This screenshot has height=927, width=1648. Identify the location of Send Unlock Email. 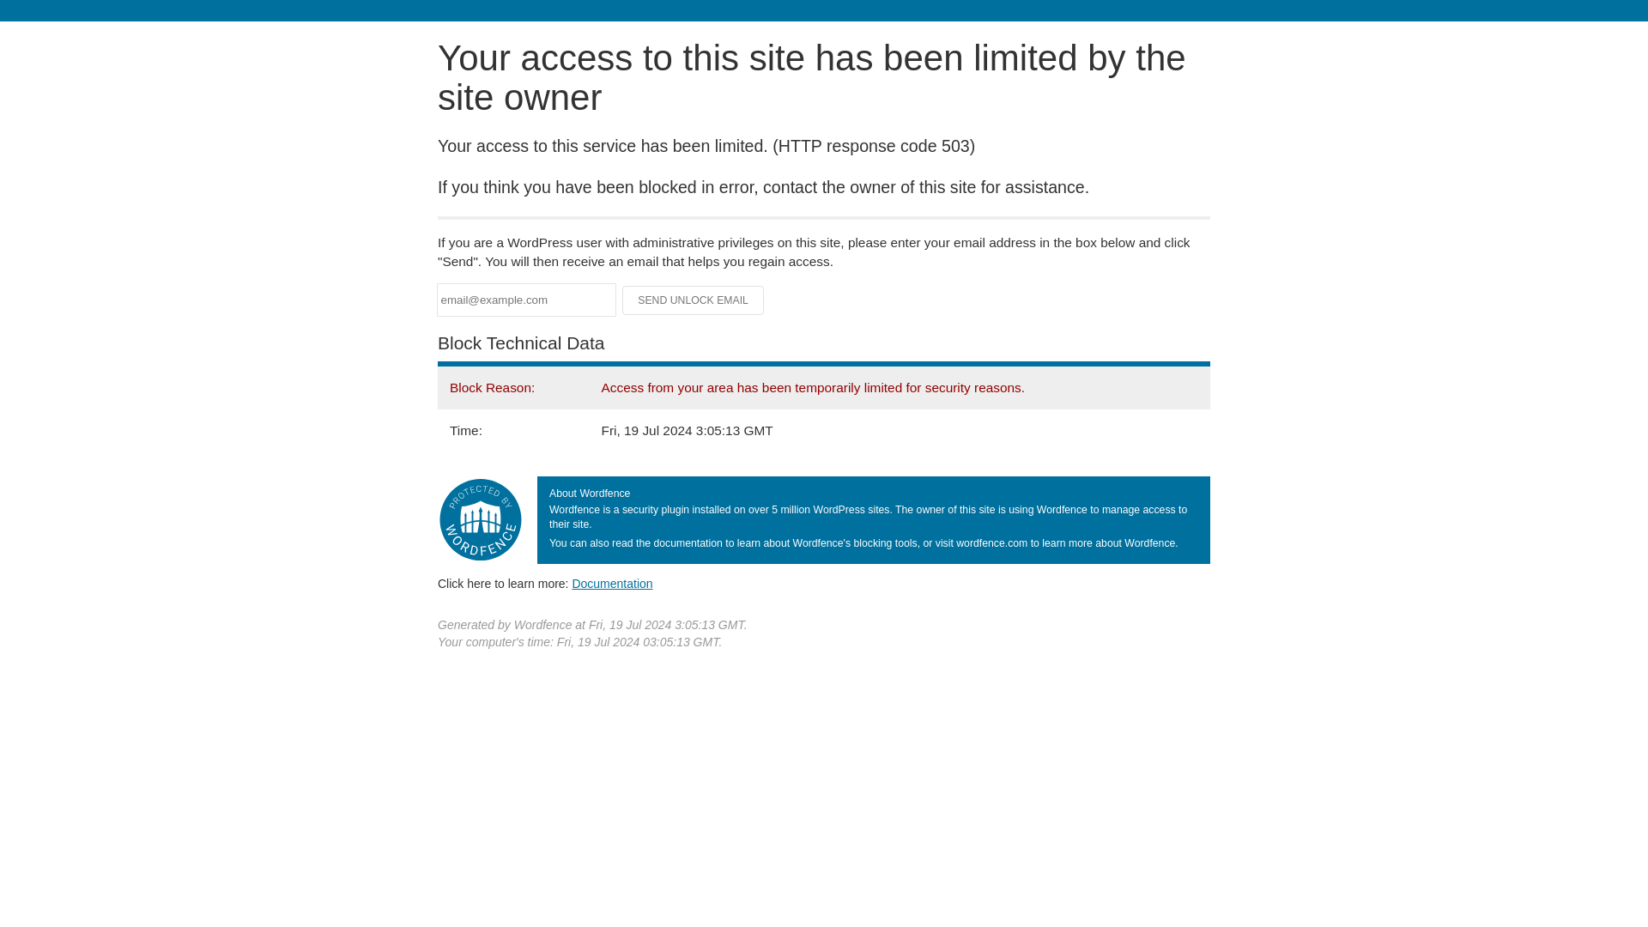
(694, 300).